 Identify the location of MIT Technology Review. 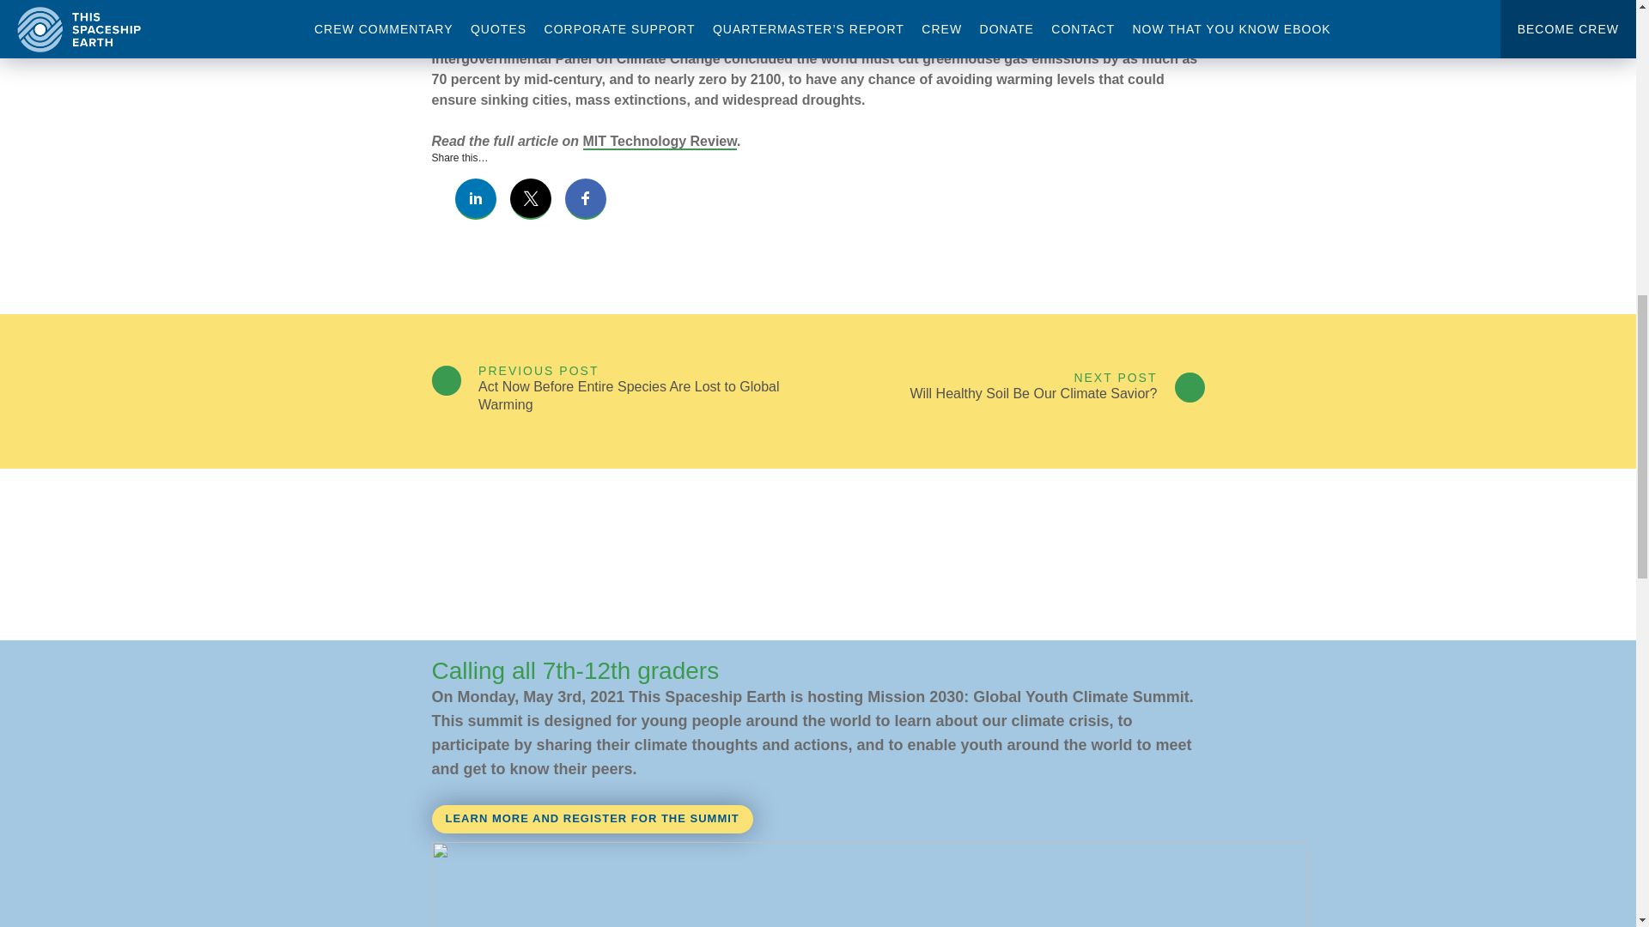
(660, 141).